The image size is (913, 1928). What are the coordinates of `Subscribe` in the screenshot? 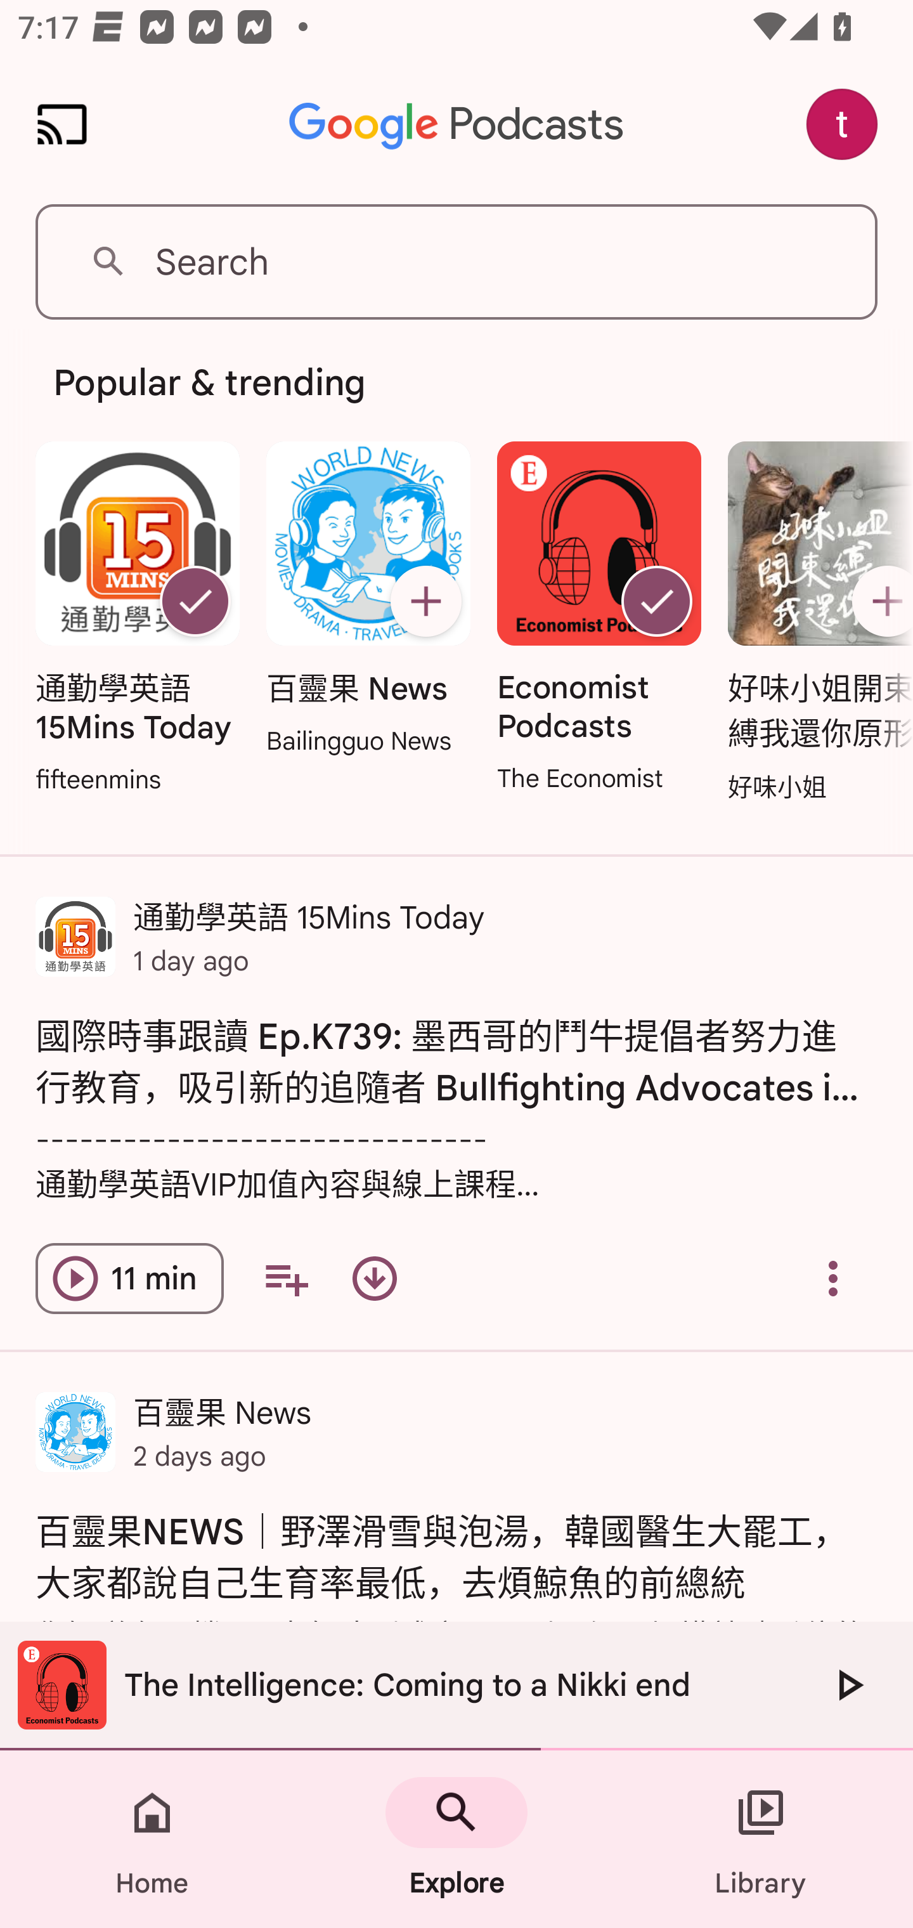 It's located at (878, 601).